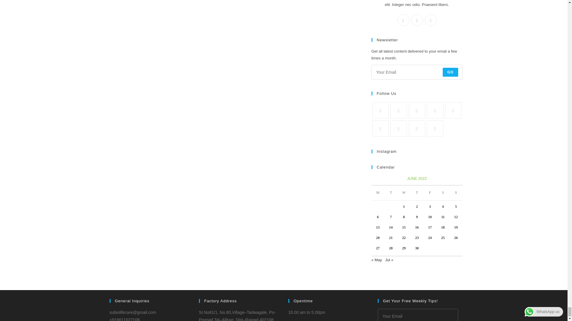 This screenshot has width=572, height=321. Describe the element at coordinates (417, 193) in the screenshot. I see `Thursday` at that location.